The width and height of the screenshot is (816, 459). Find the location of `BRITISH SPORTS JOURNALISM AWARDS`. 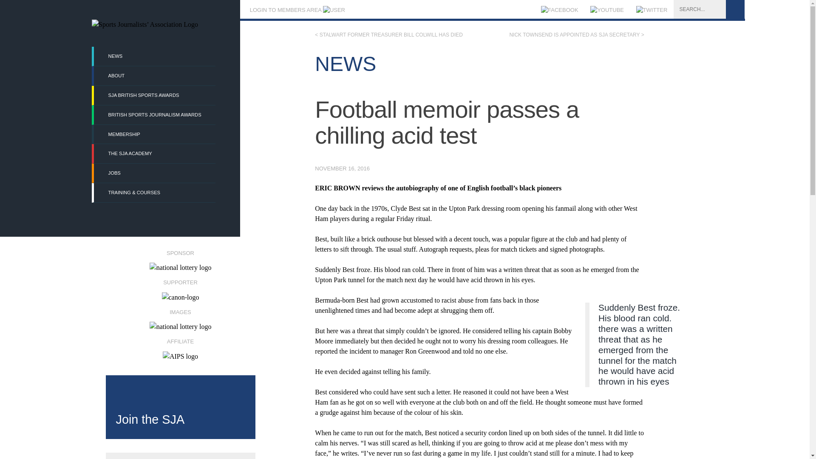

BRITISH SPORTS JOURNALISM AWARDS is located at coordinates (154, 115).